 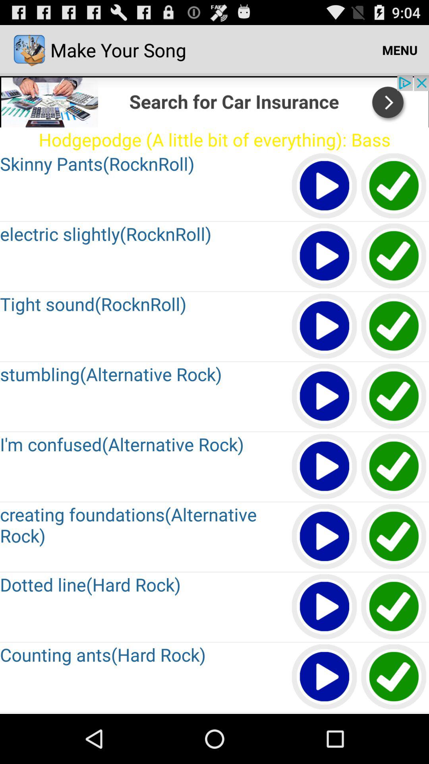 What do you see at coordinates (325, 186) in the screenshot?
I see `click on play button` at bounding box center [325, 186].